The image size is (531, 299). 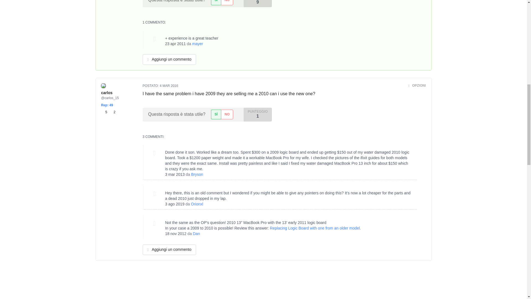 I want to click on Sat, 23 Apr 2011 09:24:47 -0700, so click(x=175, y=44).